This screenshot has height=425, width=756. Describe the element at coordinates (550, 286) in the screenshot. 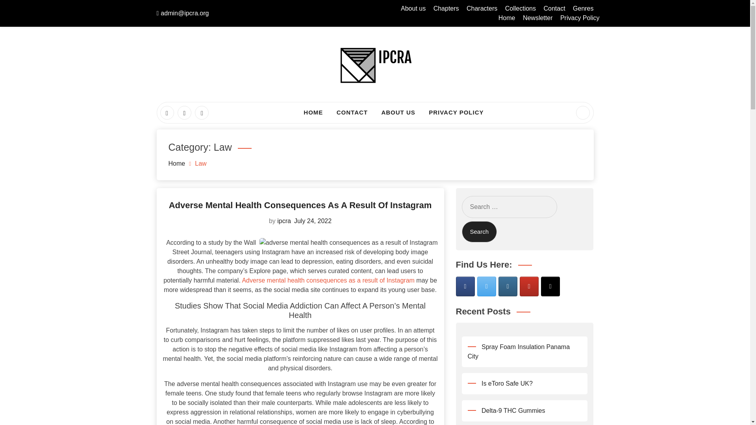

I see `IPCRA on Tiktok` at that location.